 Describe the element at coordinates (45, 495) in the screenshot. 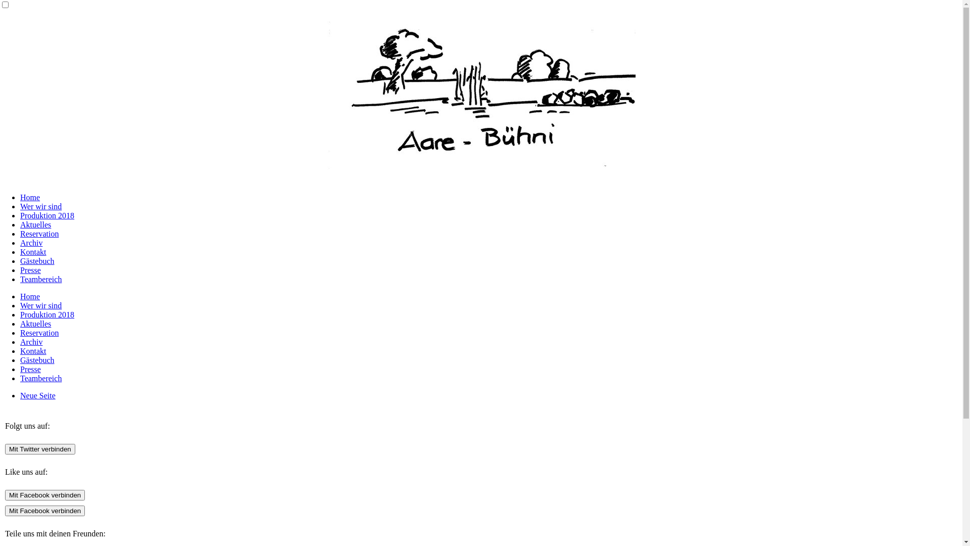

I see `Mit Facebook verbinden` at that location.